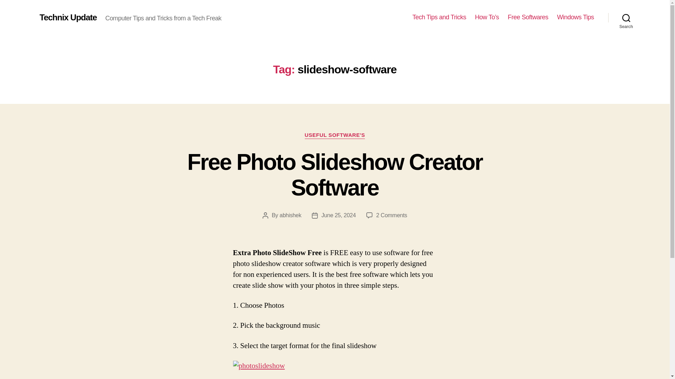 The height and width of the screenshot is (379, 675). Describe the element at coordinates (626, 18) in the screenshot. I see `Free Softwares` at that location.